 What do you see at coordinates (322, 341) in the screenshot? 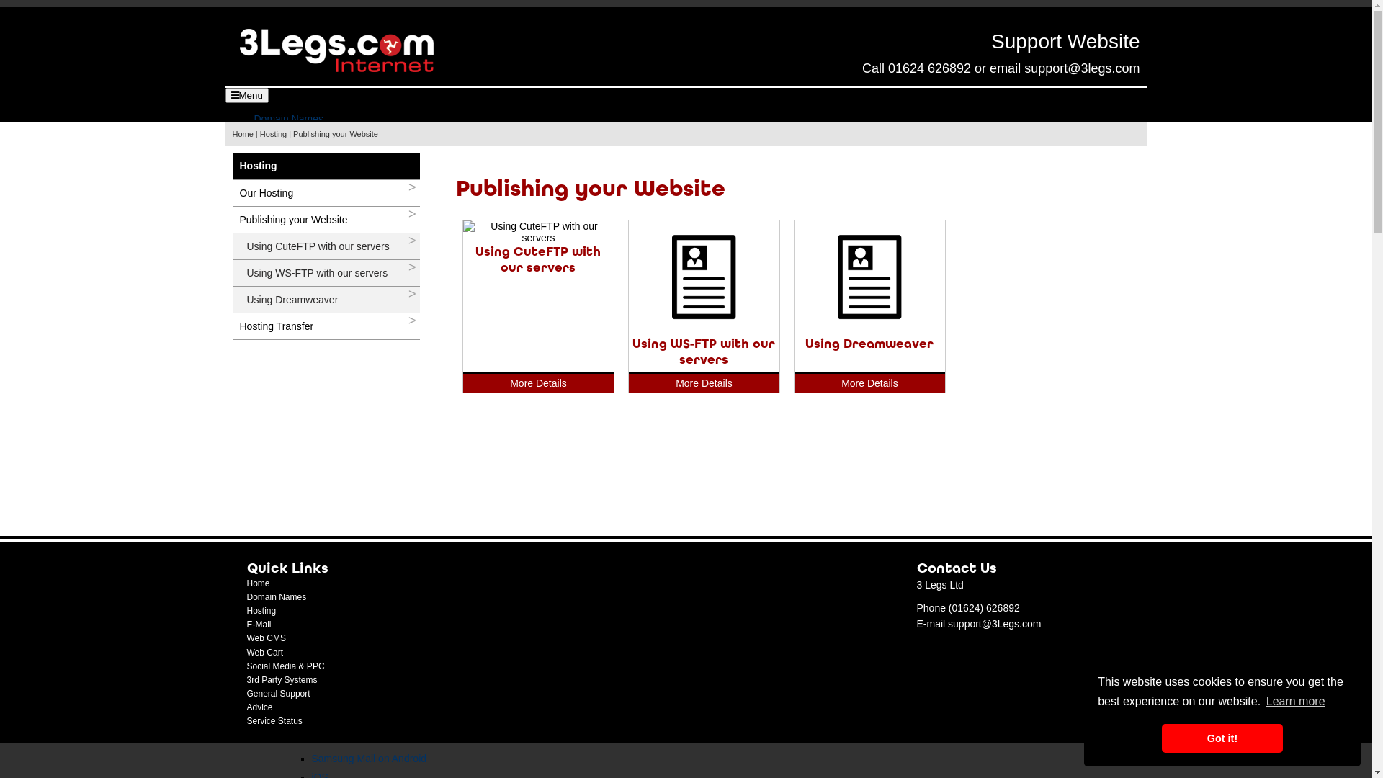
I see `Domain Transfers` at bounding box center [322, 341].